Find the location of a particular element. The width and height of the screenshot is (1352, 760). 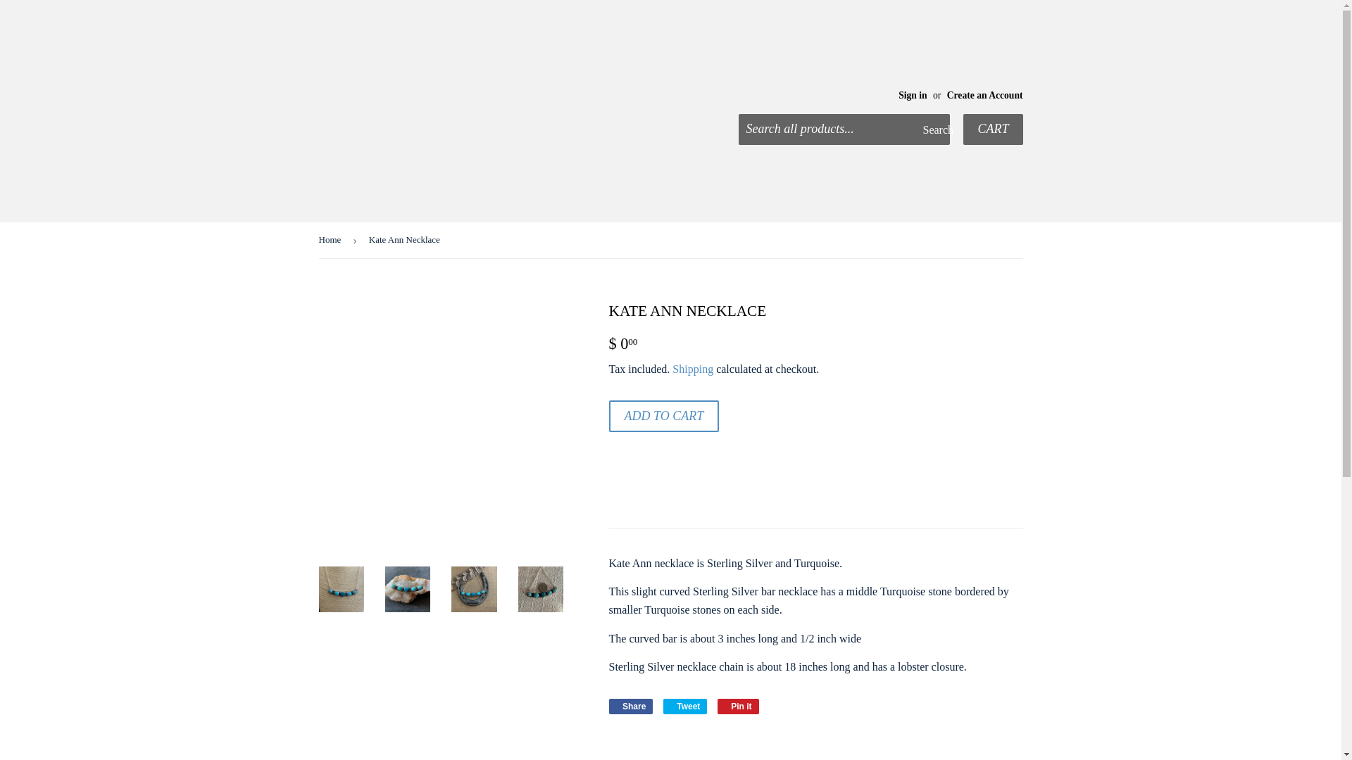

CART is located at coordinates (992, 129).